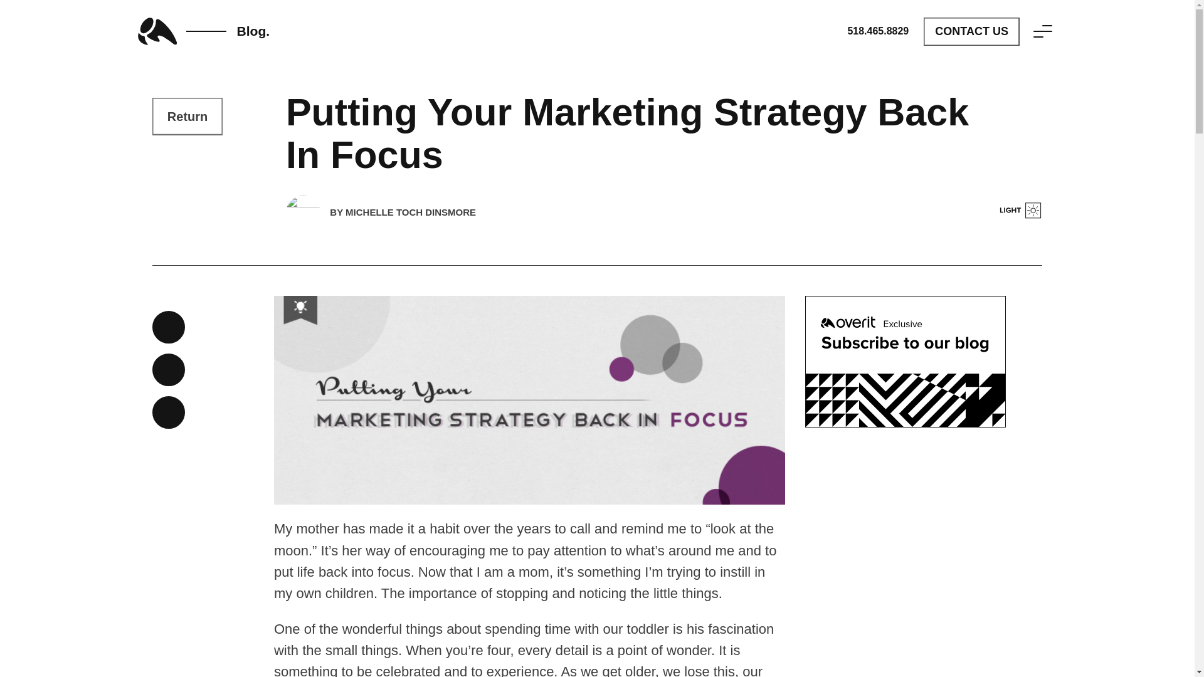 The width and height of the screenshot is (1204, 677). Describe the element at coordinates (208, 31) in the screenshot. I see `Blog.` at that location.